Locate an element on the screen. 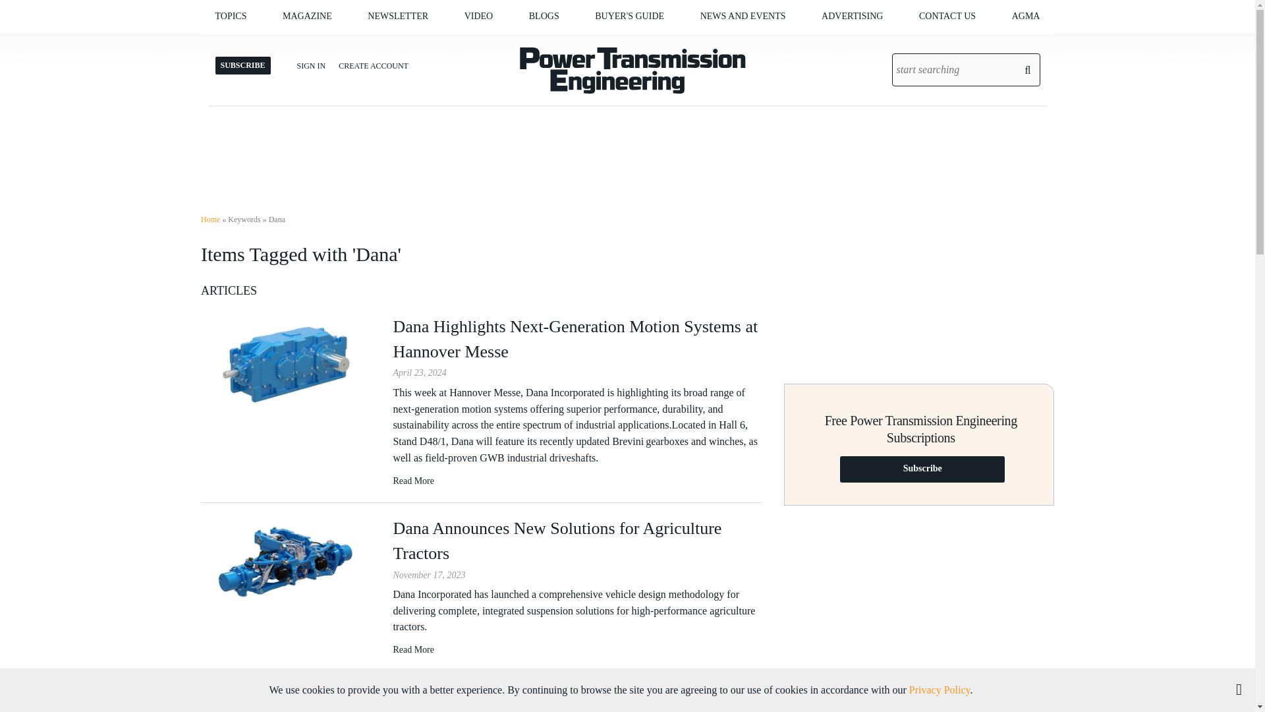 Image resolution: width=1265 pixels, height=712 pixels. 3rd party ad content is located at coordinates (628, 150).